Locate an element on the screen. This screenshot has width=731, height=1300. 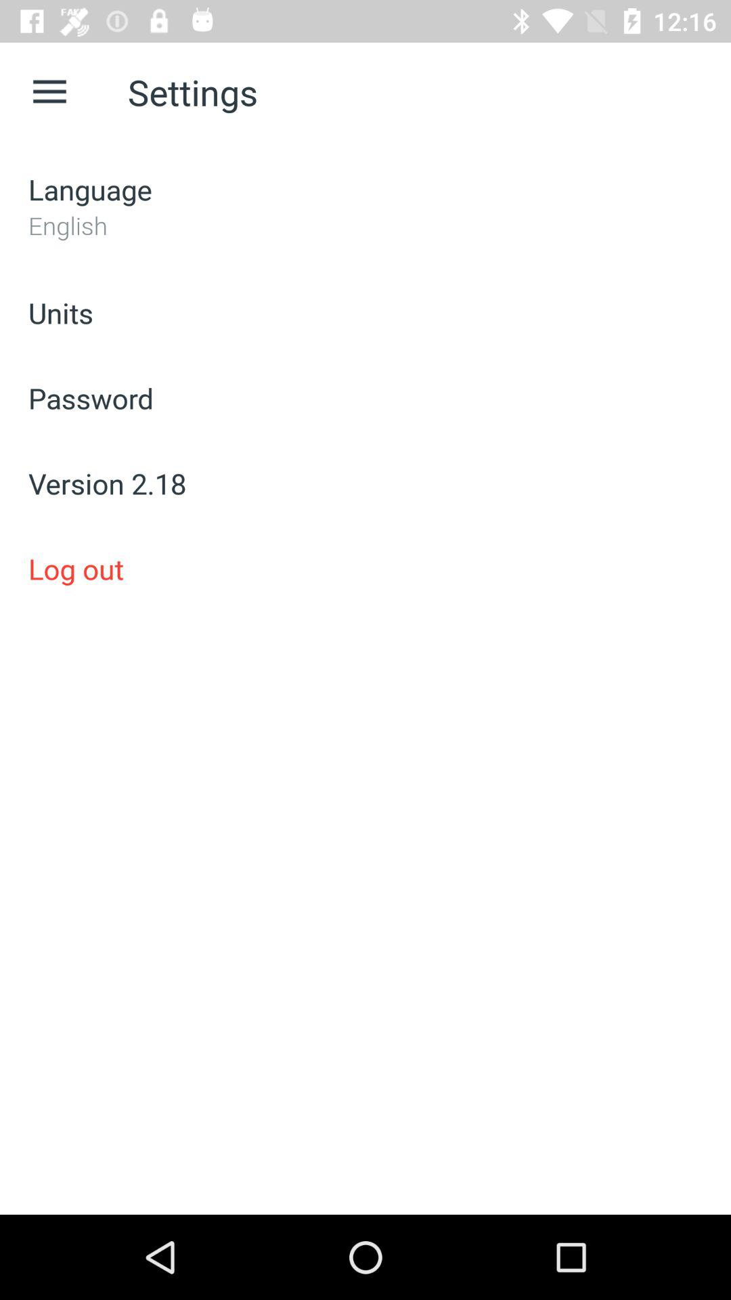
swipe until units is located at coordinates (365, 313).